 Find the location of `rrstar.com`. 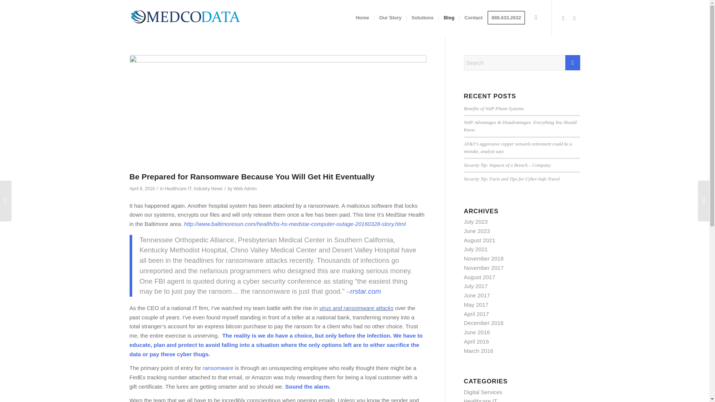

rrstar.com is located at coordinates (366, 291).